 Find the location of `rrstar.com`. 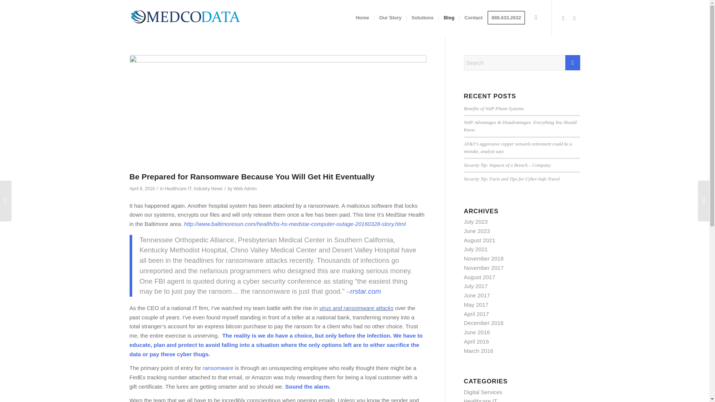

rrstar.com is located at coordinates (366, 291).